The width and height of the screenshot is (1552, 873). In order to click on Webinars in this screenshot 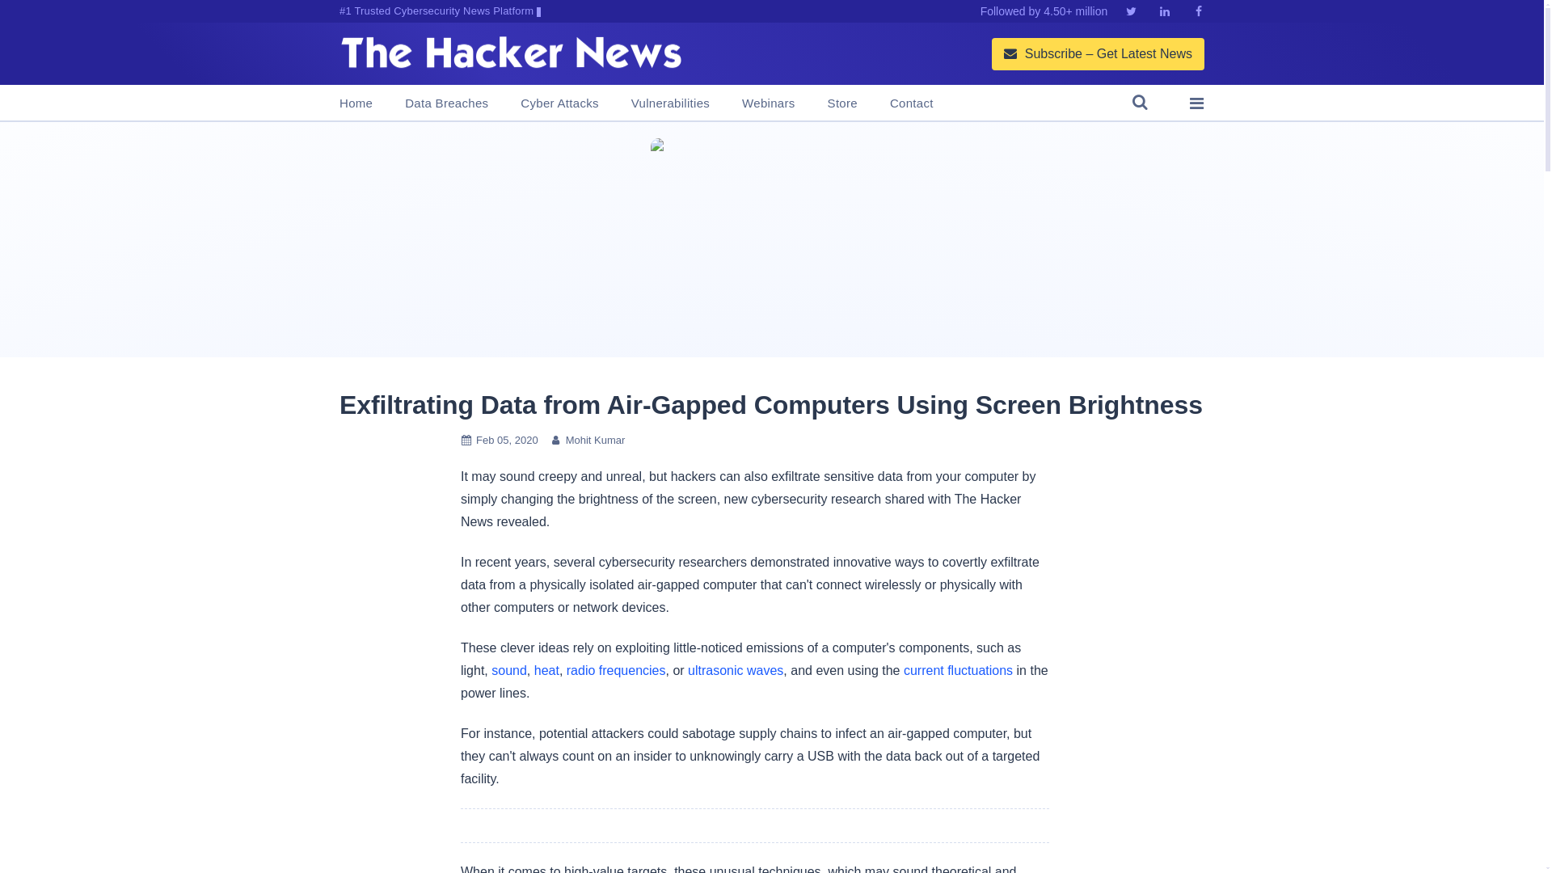, I will do `click(768, 103)`.